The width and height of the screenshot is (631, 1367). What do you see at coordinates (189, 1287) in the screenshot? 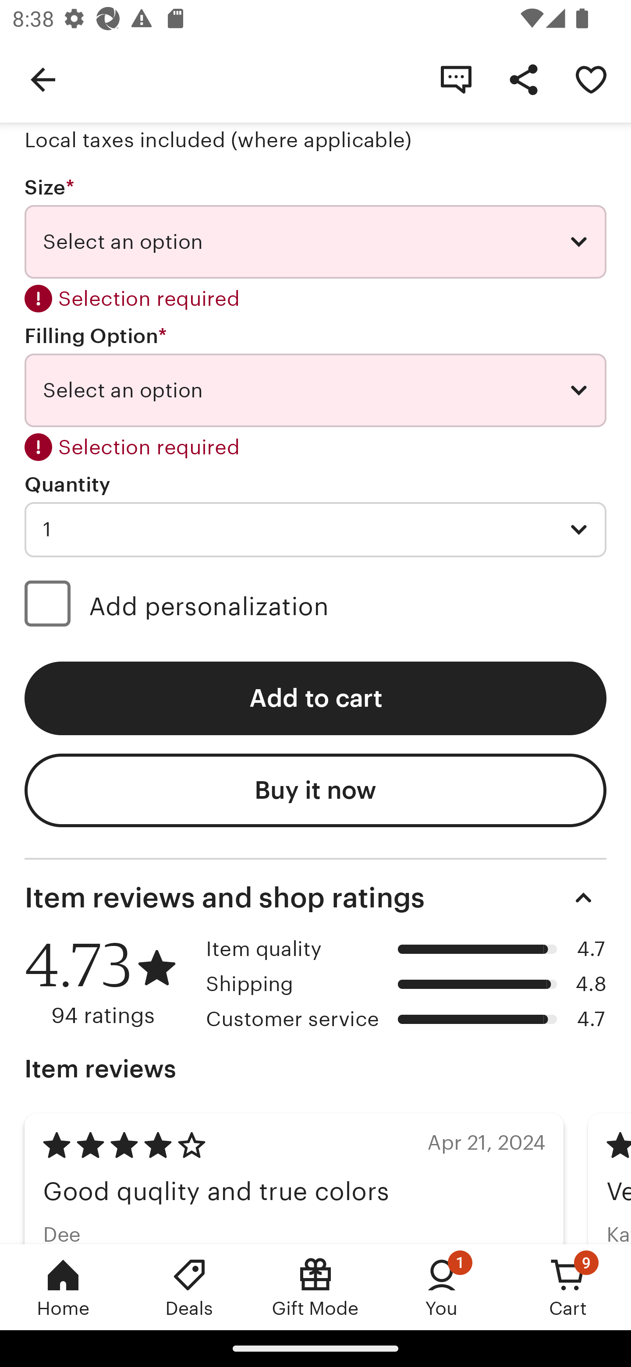
I see `Deals` at bounding box center [189, 1287].